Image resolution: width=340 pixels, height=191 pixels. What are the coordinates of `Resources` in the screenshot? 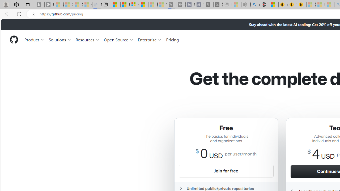 It's located at (88, 39).